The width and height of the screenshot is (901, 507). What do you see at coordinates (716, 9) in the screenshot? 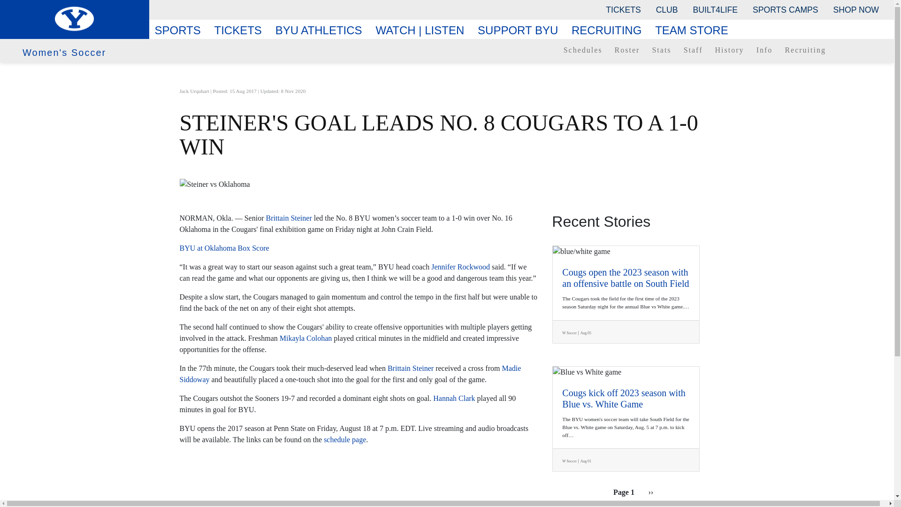
I see `BUILT4LIFE` at bounding box center [716, 9].